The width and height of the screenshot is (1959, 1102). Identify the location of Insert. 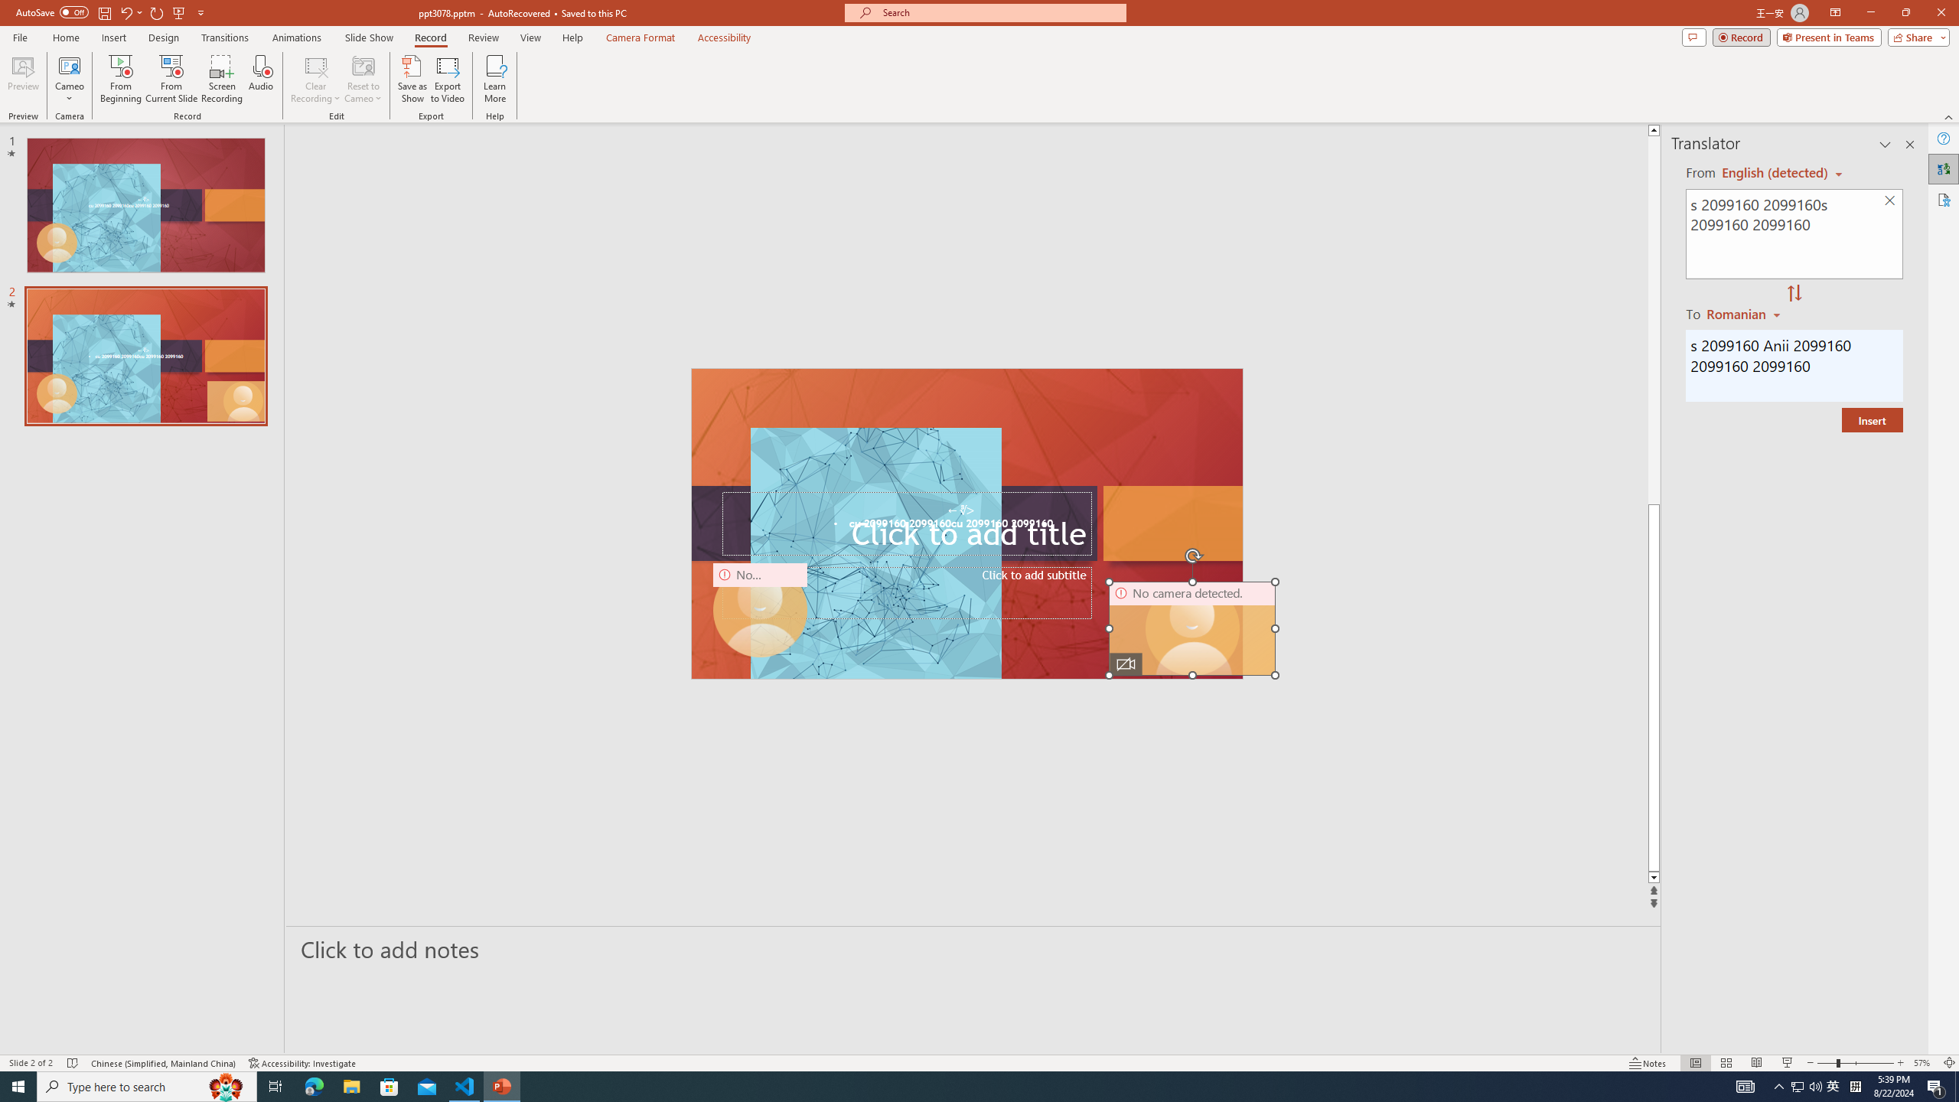
(1872, 419).